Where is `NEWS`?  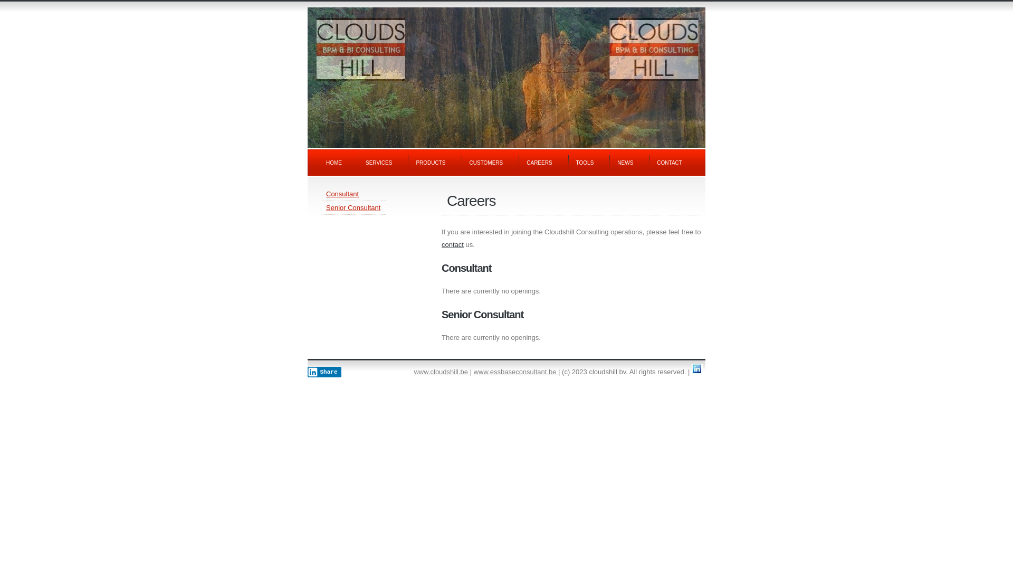
NEWS is located at coordinates (629, 164).